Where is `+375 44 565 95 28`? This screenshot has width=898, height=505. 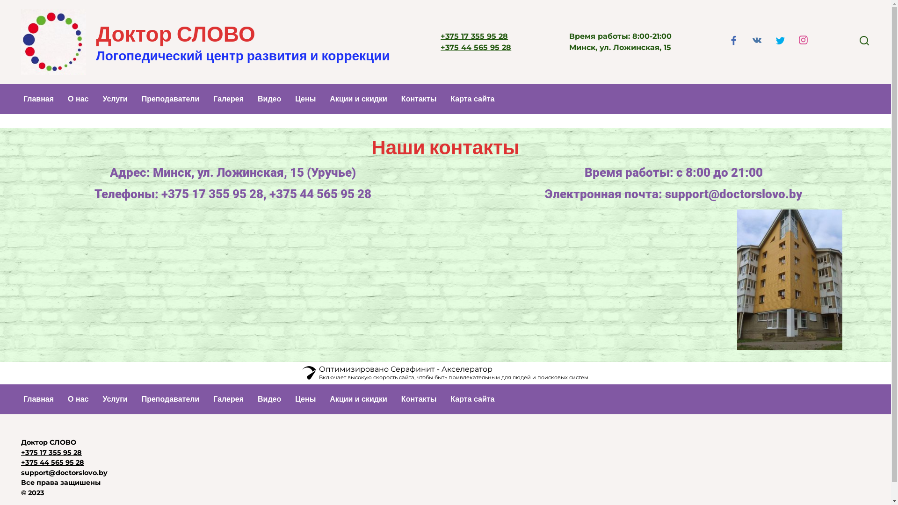
+375 44 565 95 28 is located at coordinates (52, 462).